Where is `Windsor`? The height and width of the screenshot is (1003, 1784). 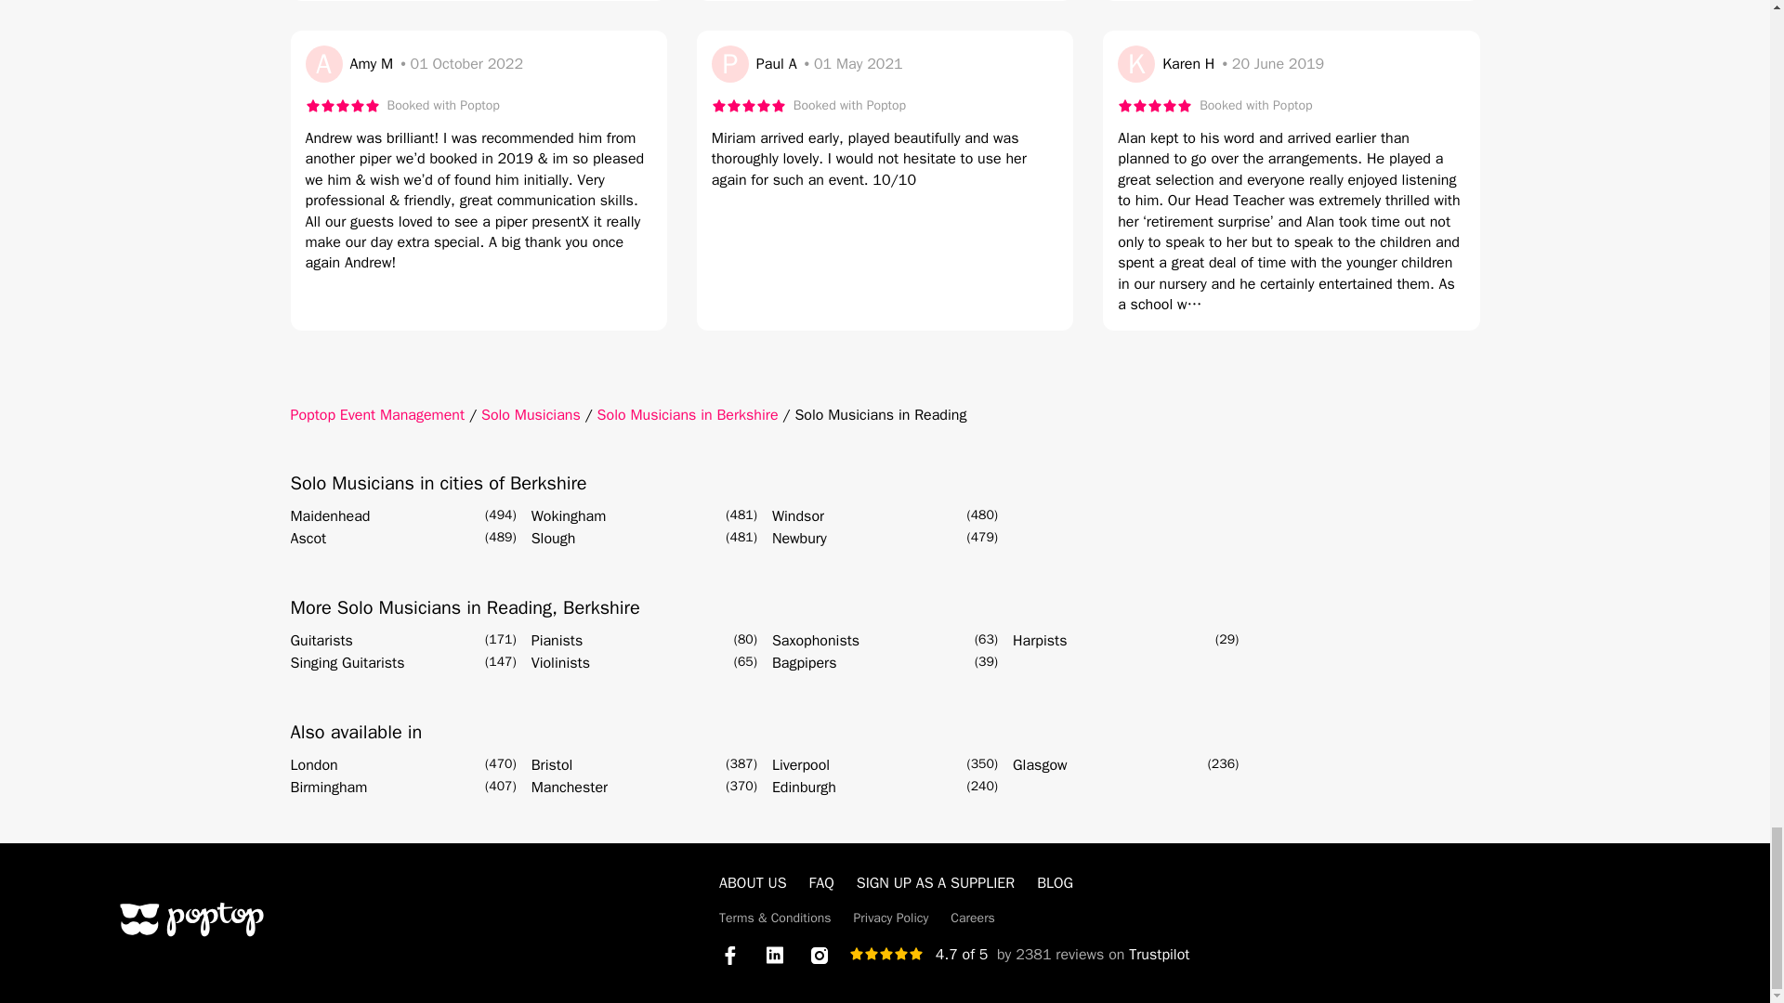
Windsor is located at coordinates (798, 516).